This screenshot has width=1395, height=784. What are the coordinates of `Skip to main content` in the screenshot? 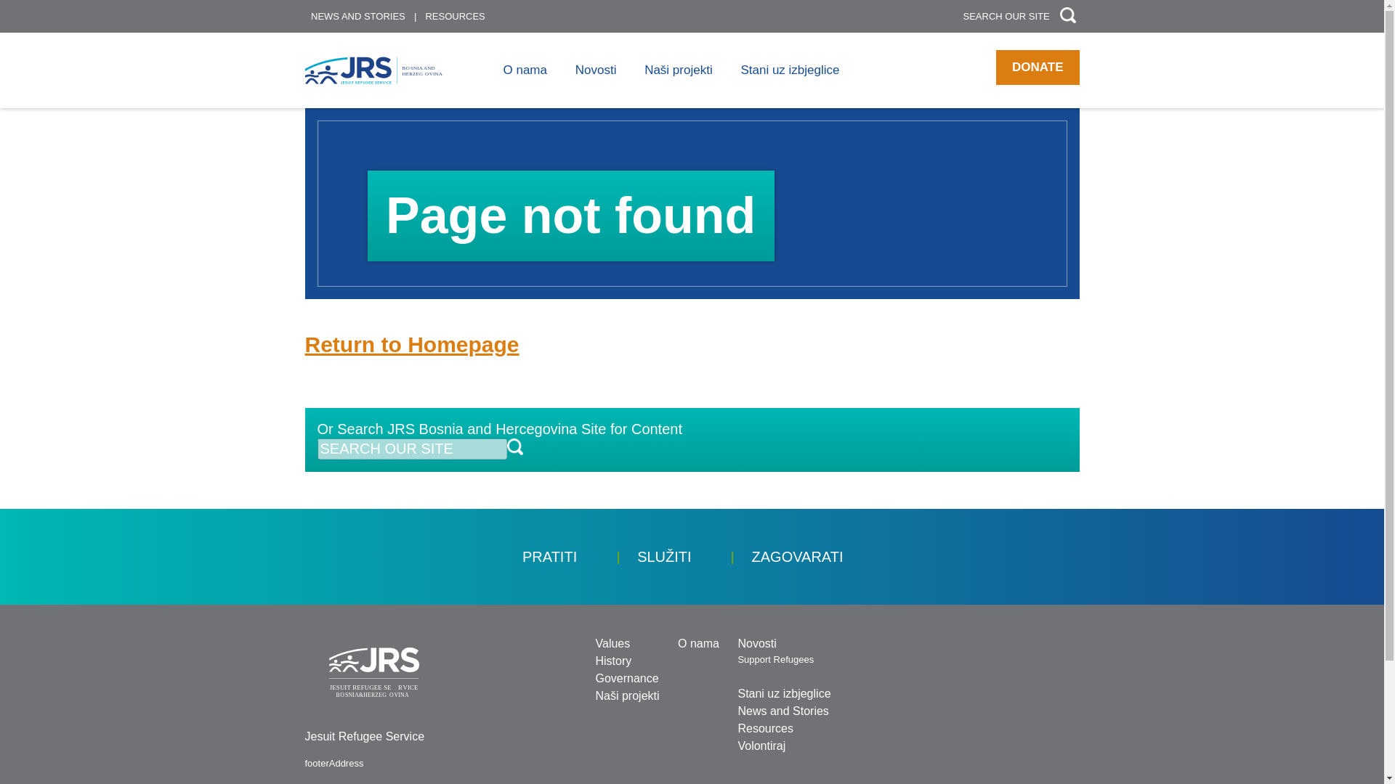 It's located at (613, 4).